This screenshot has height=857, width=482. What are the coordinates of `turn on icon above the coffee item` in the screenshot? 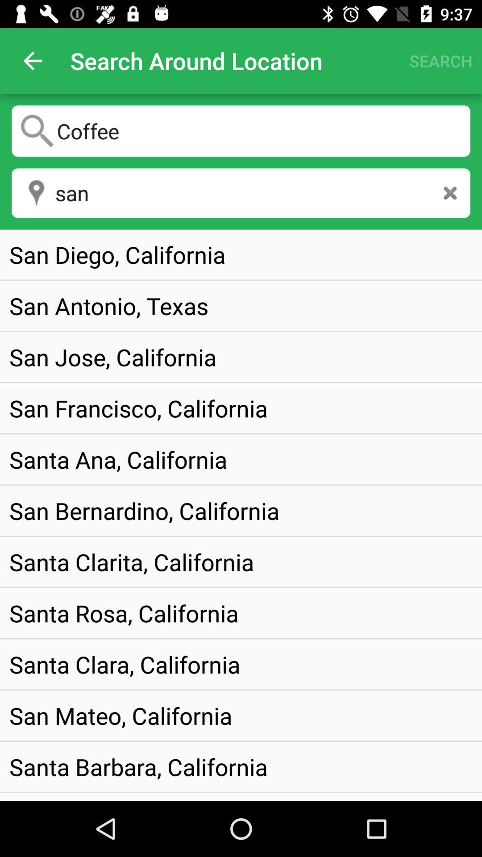 It's located at (33, 61).